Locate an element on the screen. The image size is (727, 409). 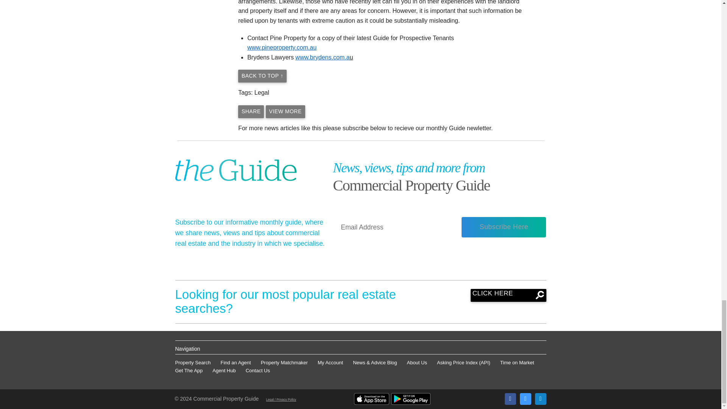
www.brydens.com.a is located at coordinates (322, 57).